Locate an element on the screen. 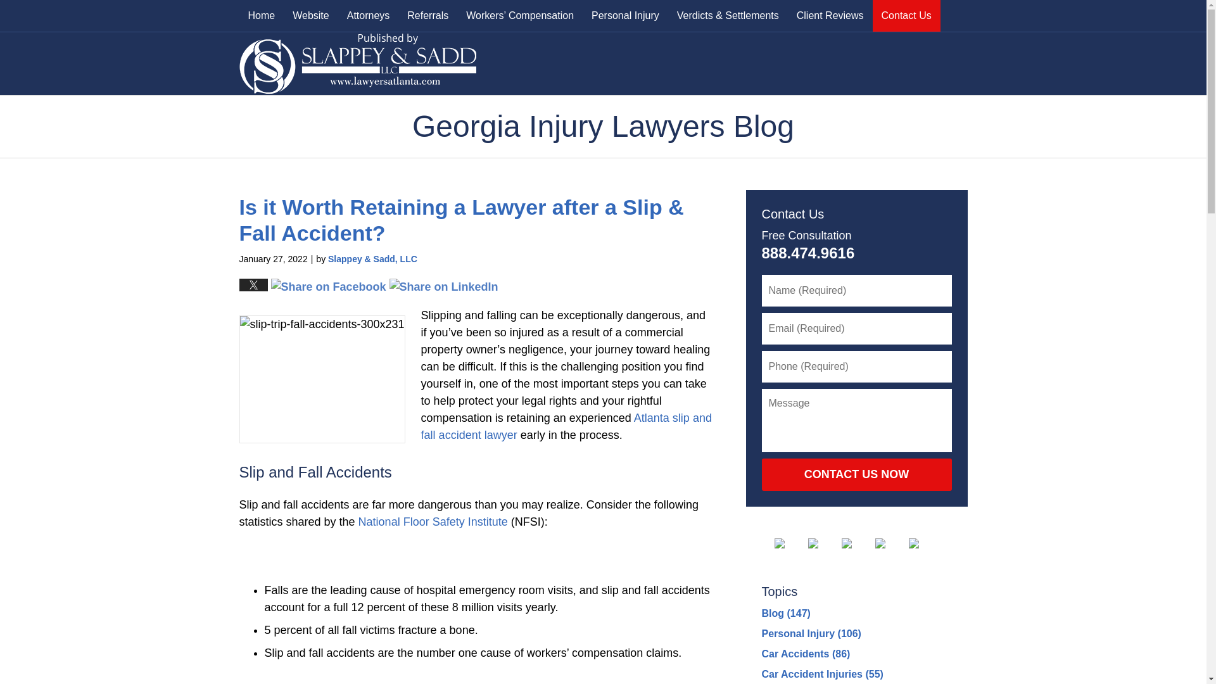  Please enter a valid phone number. is located at coordinates (856, 366).